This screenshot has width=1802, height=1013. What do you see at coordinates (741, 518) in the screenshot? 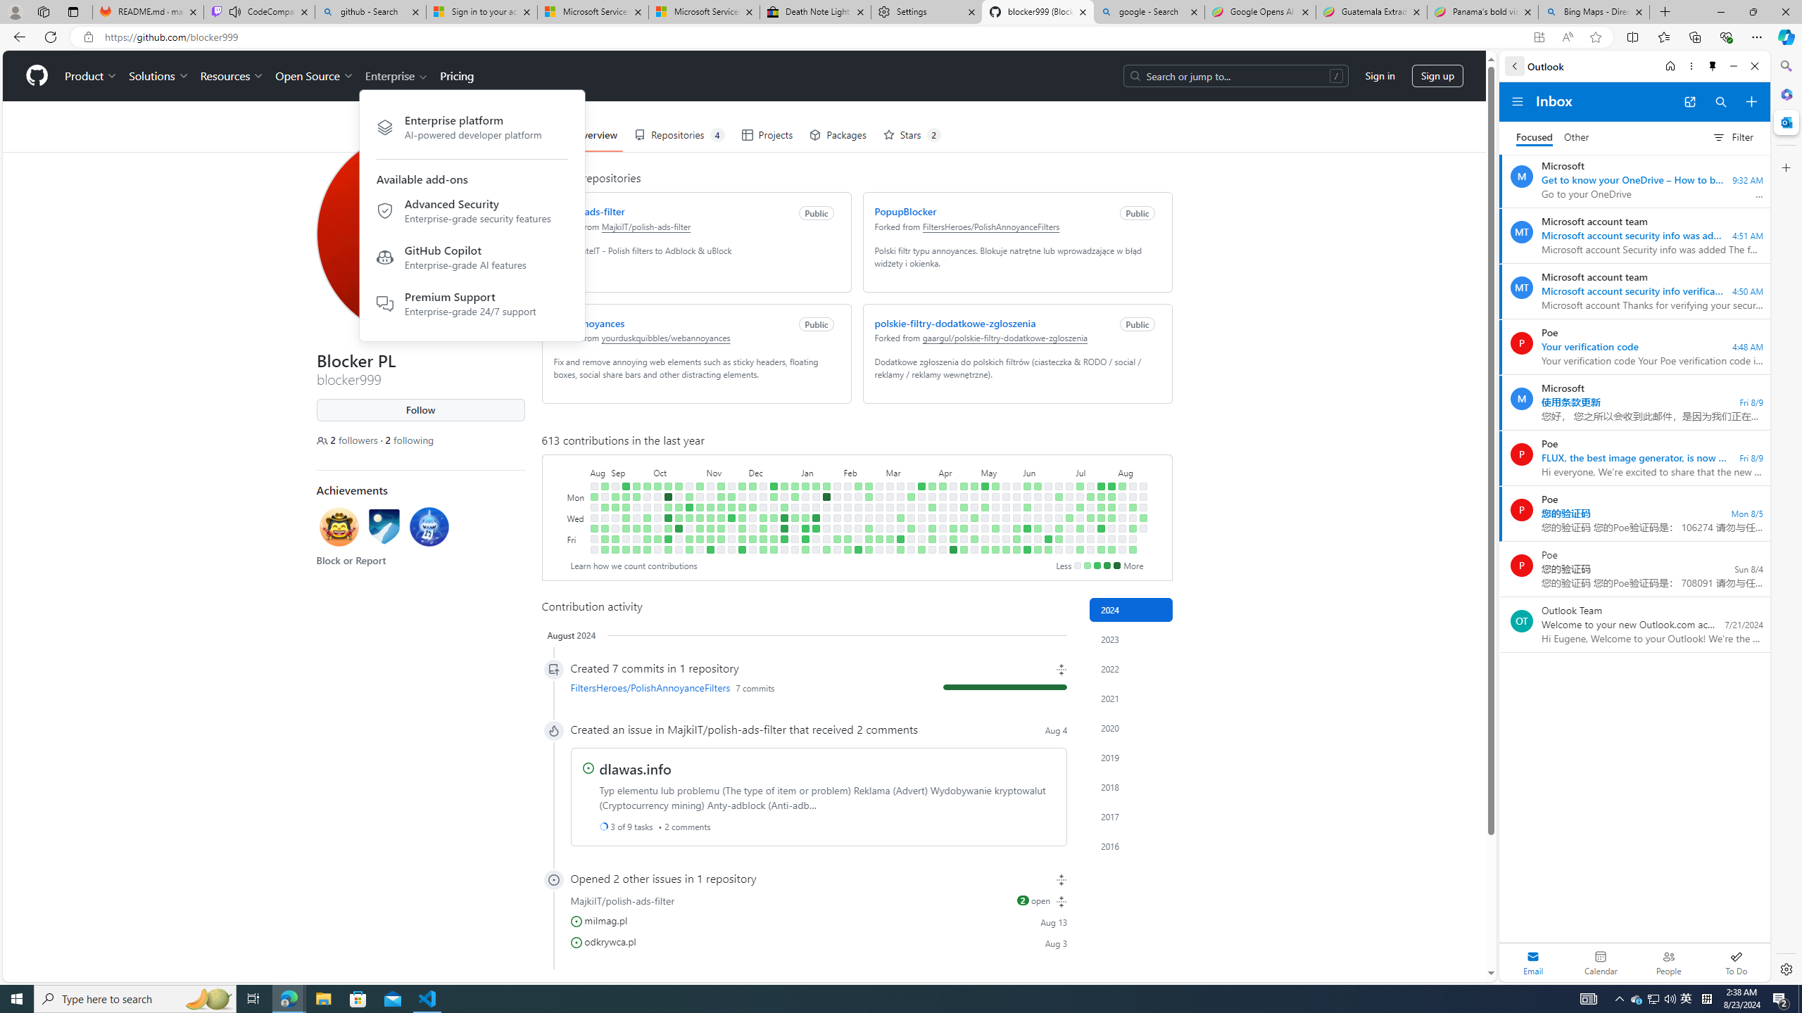
I see `2 contributions on November 29th.` at bounding box center [741, 518].